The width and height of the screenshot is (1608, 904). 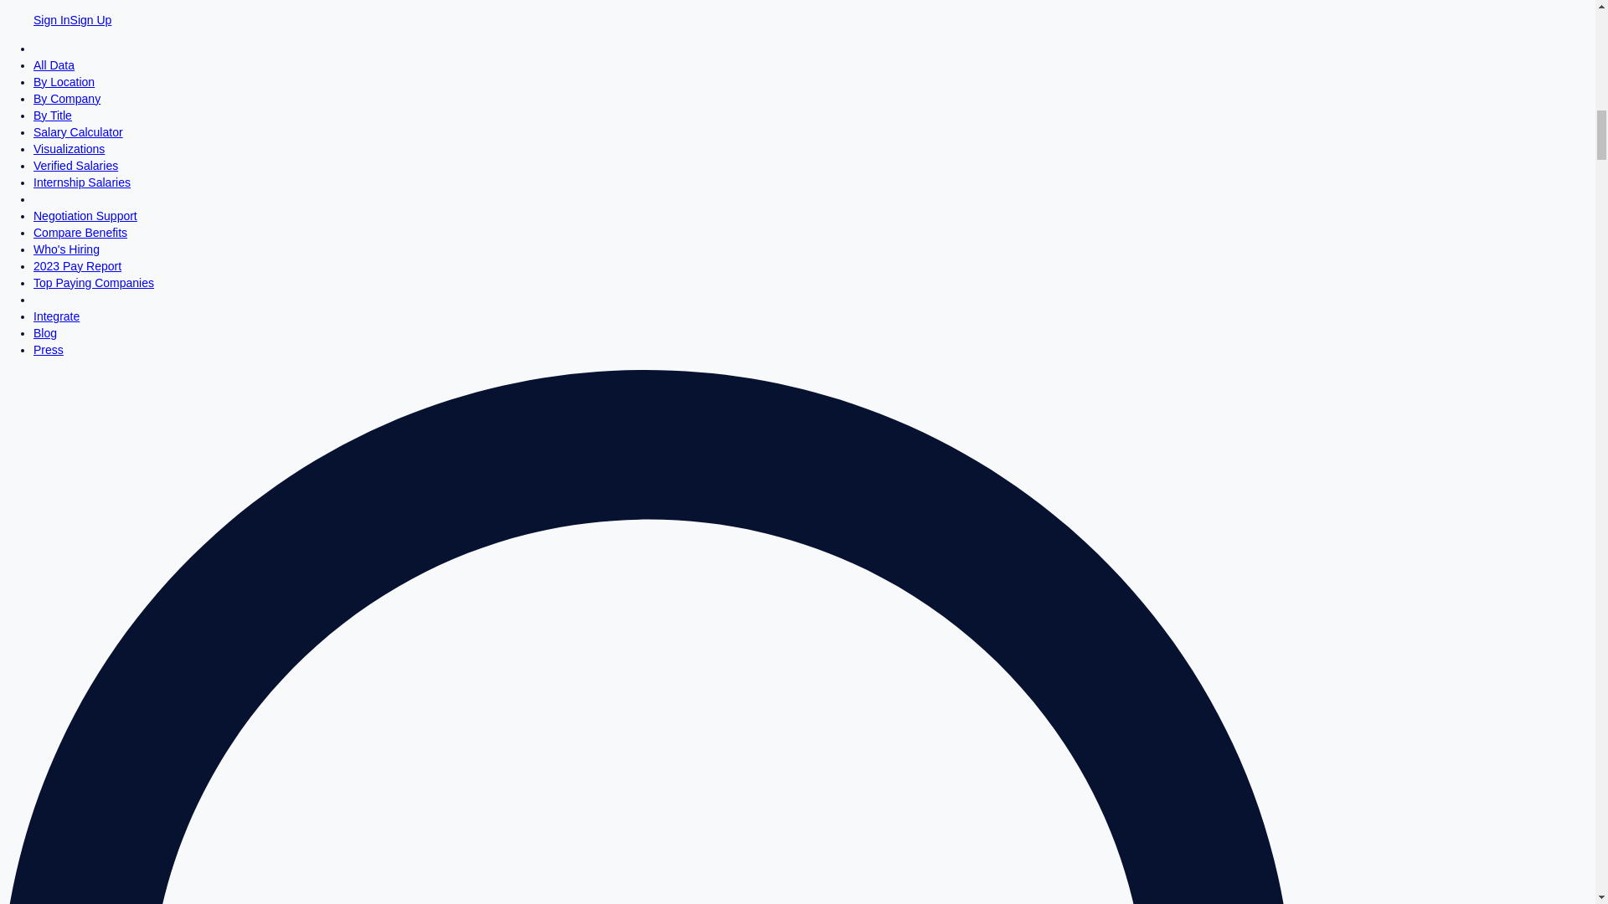 What do you see at coordinates (69, 148) in the screenshot?
I see `Visualizations` at bounding box center [69, 148].